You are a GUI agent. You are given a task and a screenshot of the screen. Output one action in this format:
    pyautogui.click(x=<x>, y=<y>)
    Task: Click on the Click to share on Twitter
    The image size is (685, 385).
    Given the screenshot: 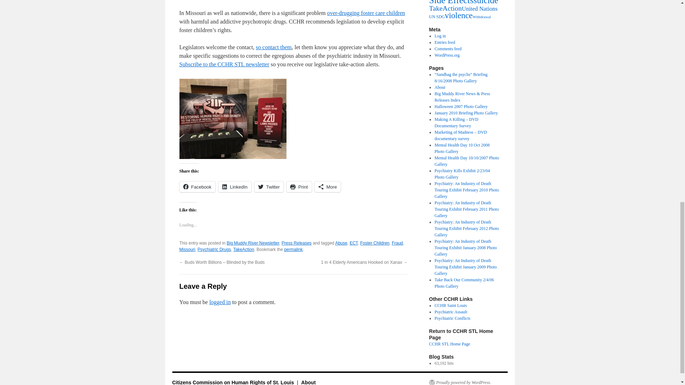 What is the action you would take?
    pyautogui.click(x=269, y=186)
    